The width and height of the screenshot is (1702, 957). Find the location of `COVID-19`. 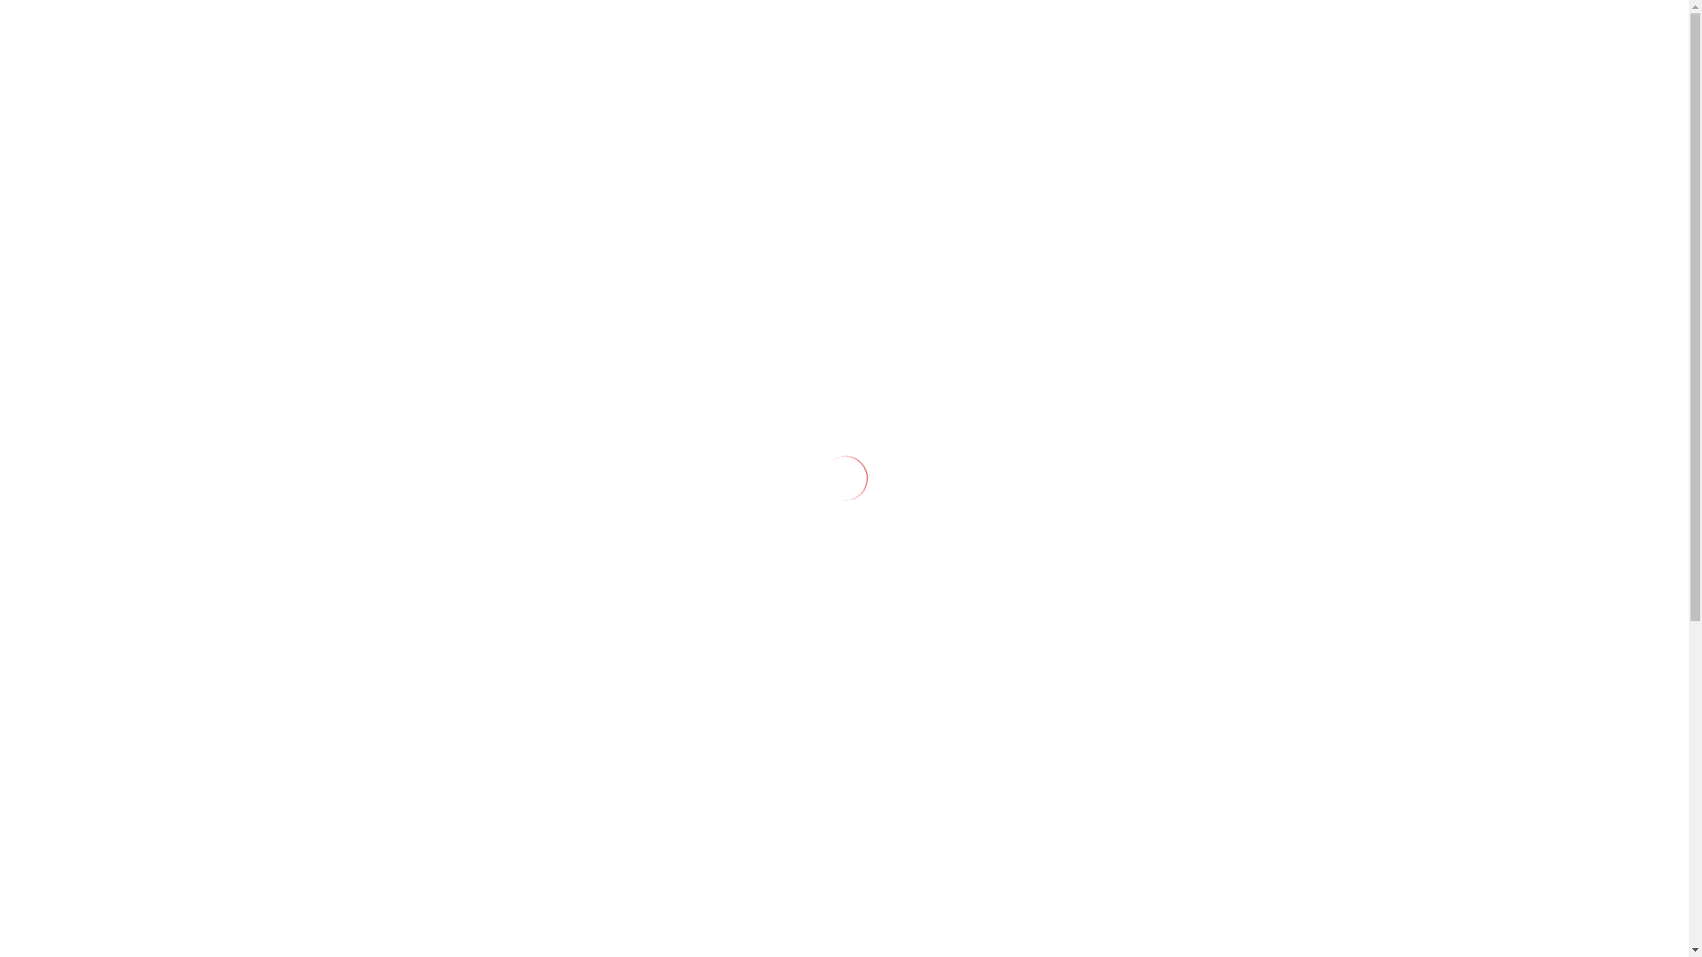

COVID-19 is located at coordinates (872, 80).